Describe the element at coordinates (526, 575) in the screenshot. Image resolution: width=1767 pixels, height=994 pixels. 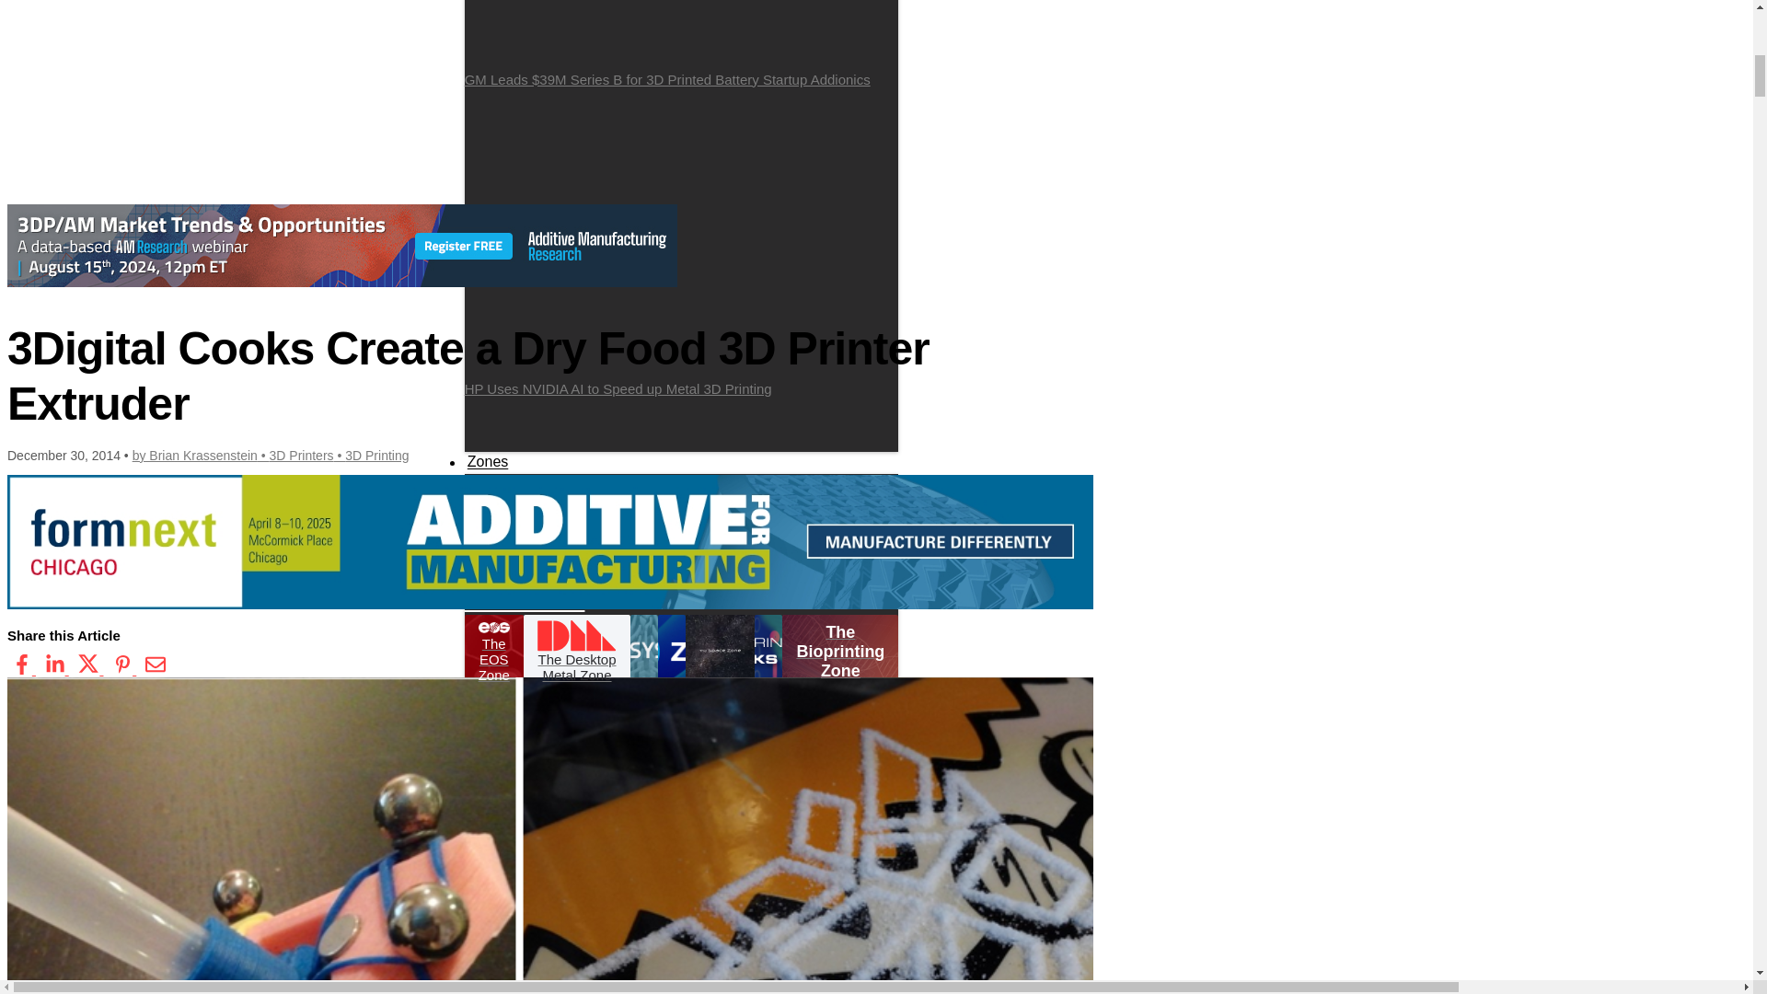
I see `The HP Zone` at that location.